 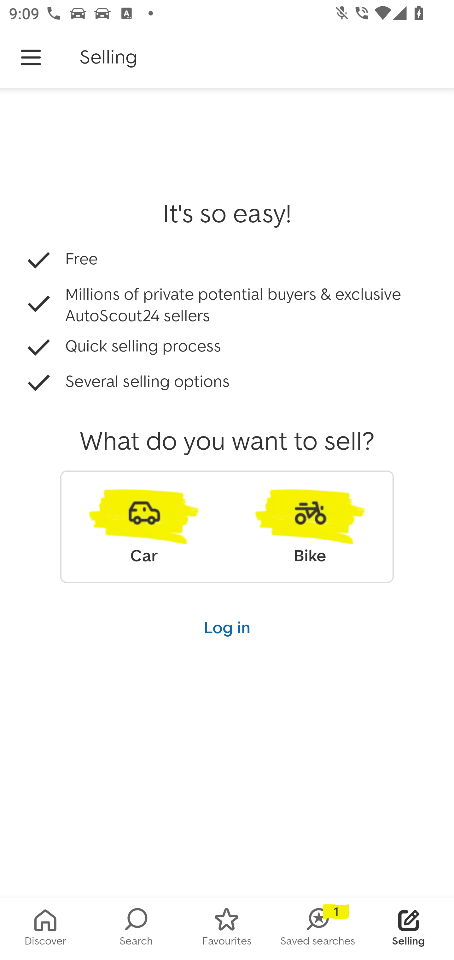 What do you see at coordinates (144, 526) in the screenshot?
I see `Car` at bounding box center [144, 526].